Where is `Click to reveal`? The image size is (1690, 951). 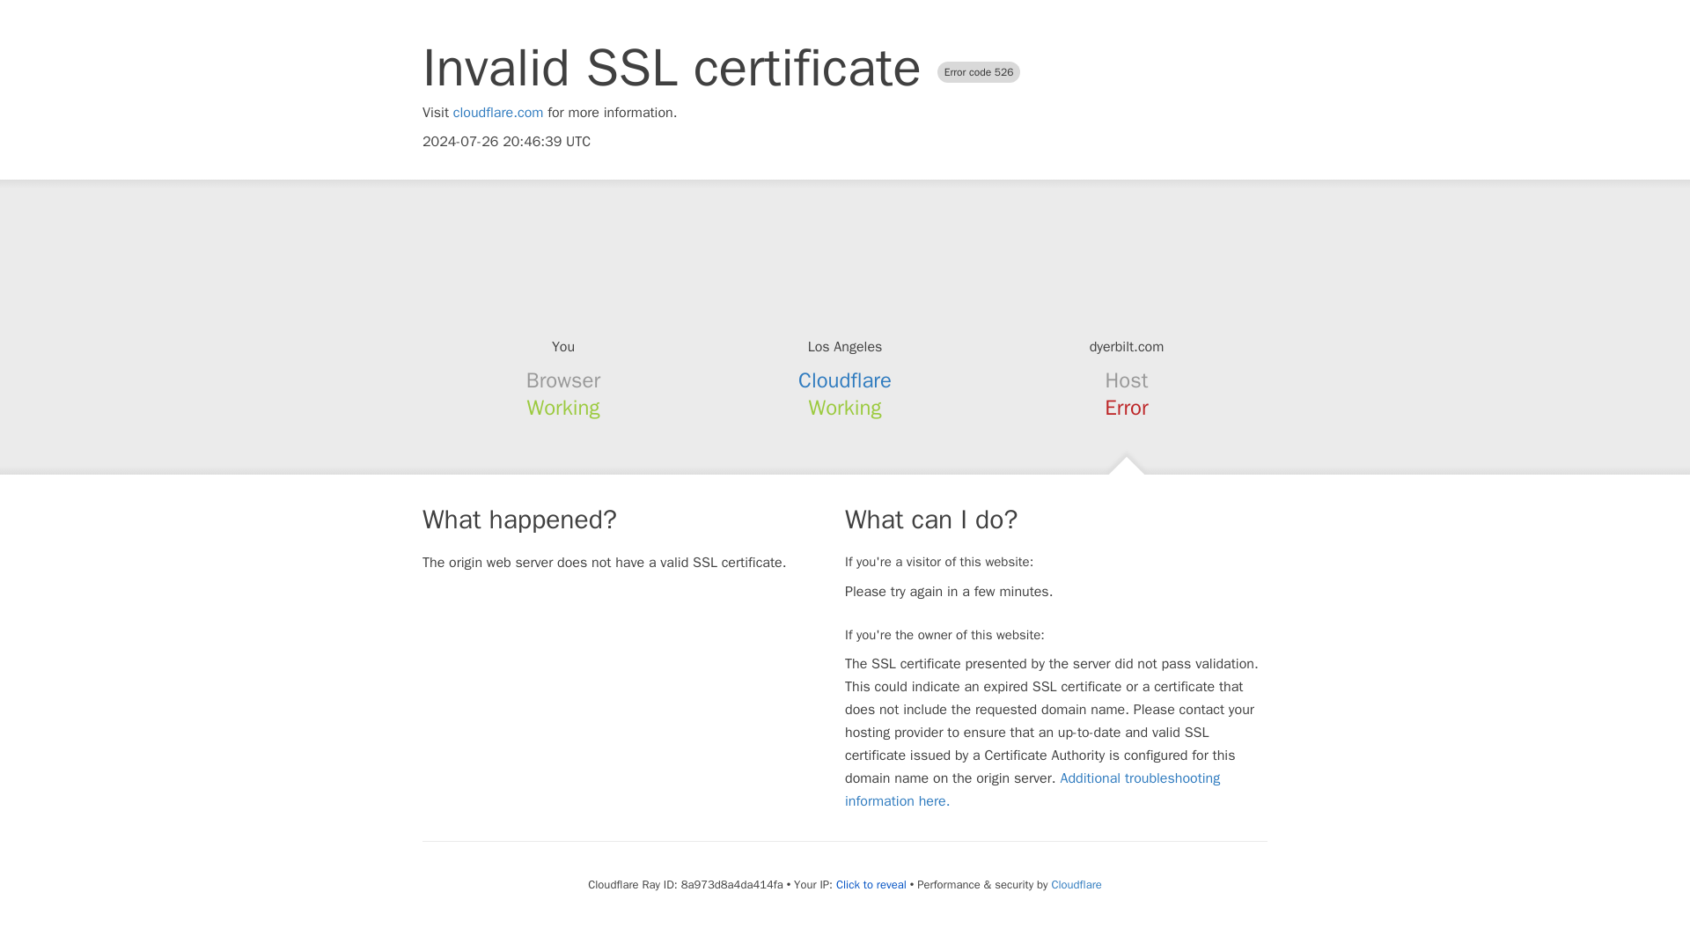
Click to reveal is located at coordinates (871, 884).